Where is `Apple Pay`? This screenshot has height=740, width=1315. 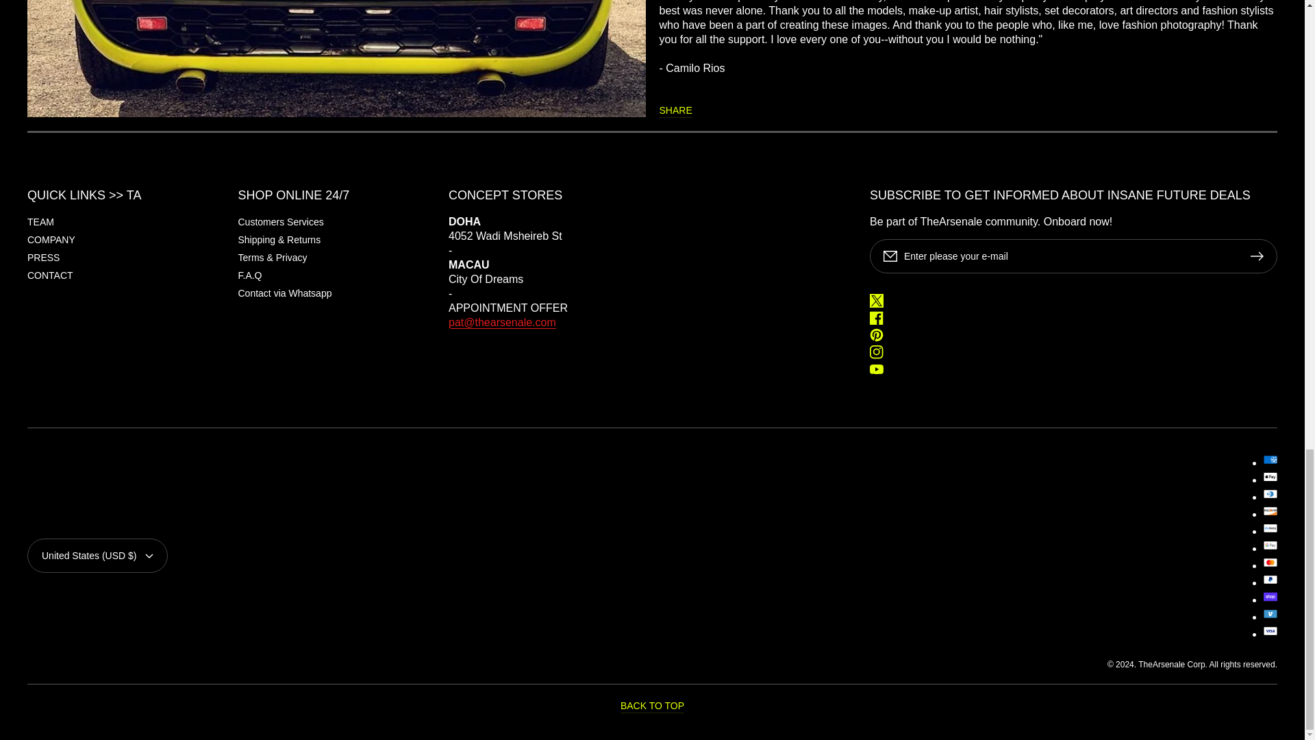 Apple Pay is located at coordinates (1270, 476).